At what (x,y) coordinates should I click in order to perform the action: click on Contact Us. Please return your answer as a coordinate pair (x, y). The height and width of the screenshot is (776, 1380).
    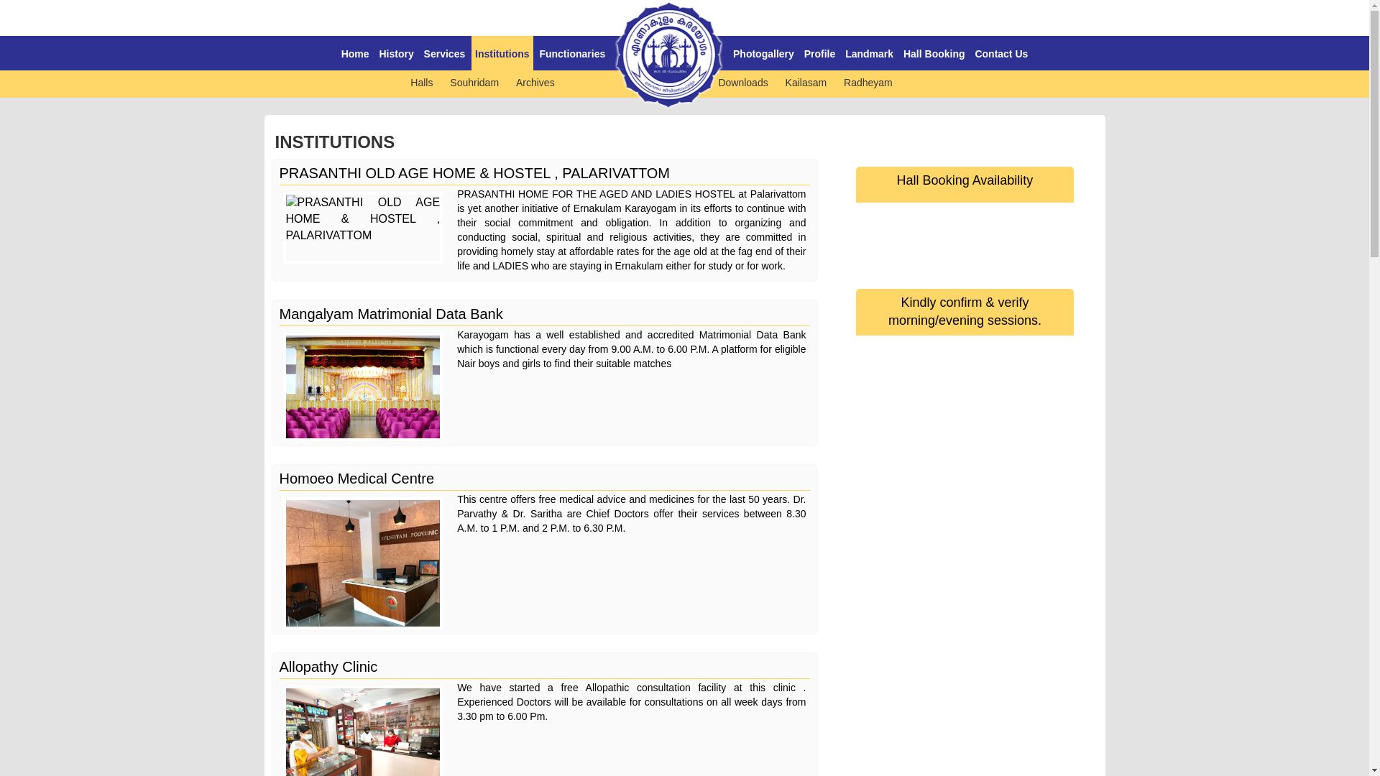
    Looking at the image, I should click on (1000, 53).